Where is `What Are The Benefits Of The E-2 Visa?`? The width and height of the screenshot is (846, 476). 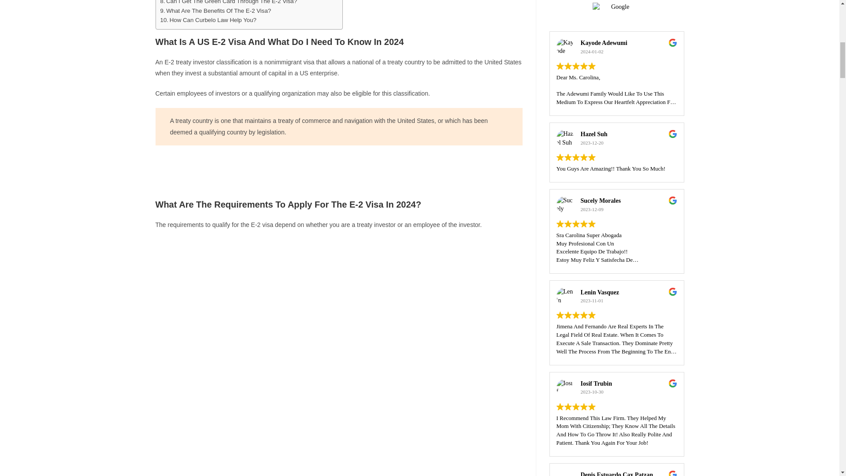 What Are The Benefits Of The E-2 Visa? is located at coordinates (216, 11).